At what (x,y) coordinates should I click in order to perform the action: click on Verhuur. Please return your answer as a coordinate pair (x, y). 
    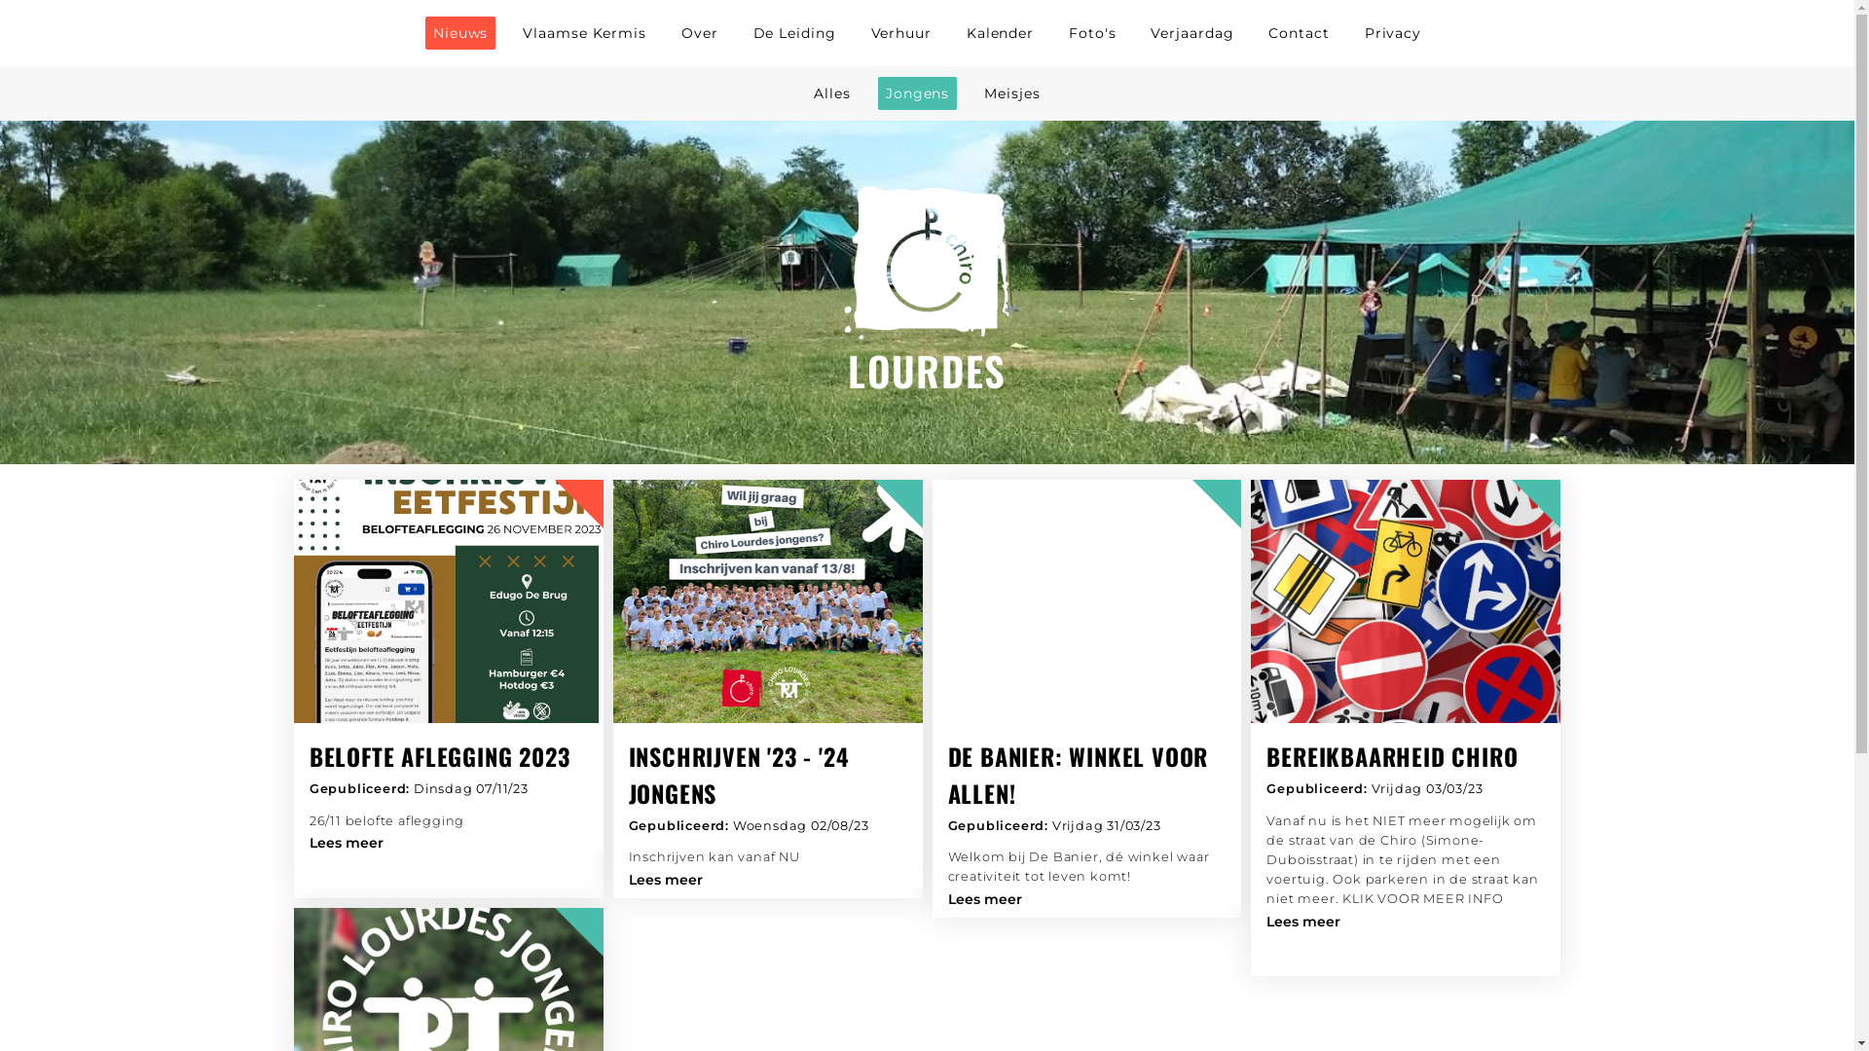
    Looking at the image, I should click on (901, 33).